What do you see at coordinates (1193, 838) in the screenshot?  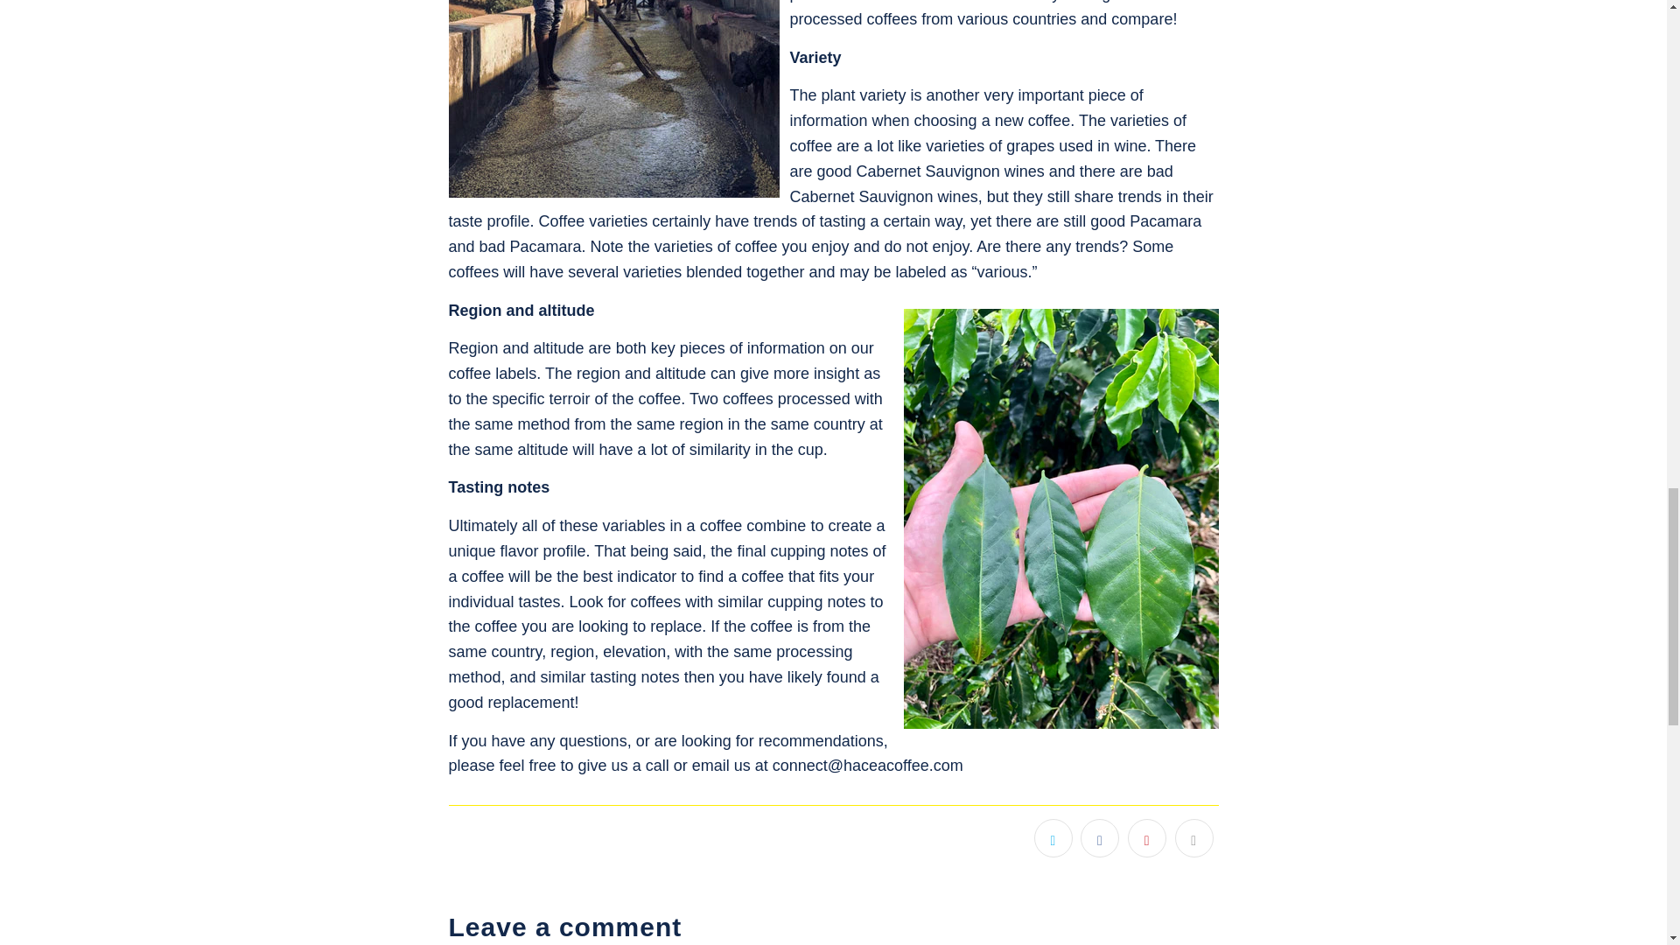 I see `Email this to a friend` at bounding box center [1193, 838].